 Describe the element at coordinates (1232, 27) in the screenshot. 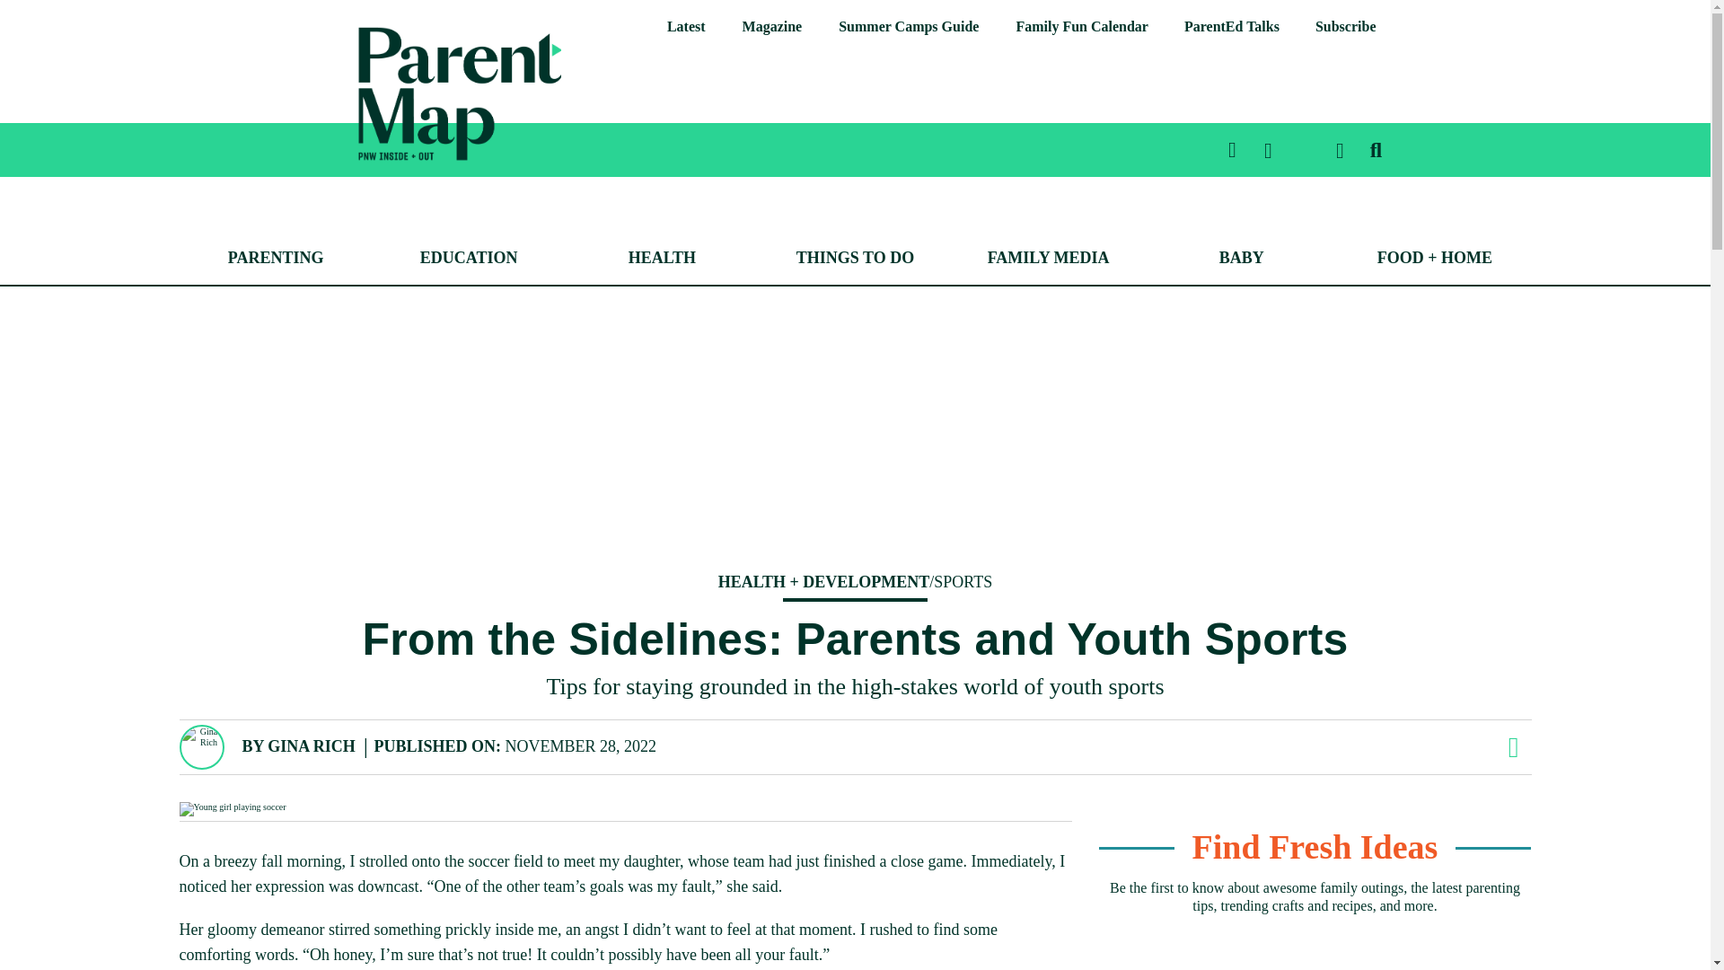

I see `ParentEd Talks` at that location.